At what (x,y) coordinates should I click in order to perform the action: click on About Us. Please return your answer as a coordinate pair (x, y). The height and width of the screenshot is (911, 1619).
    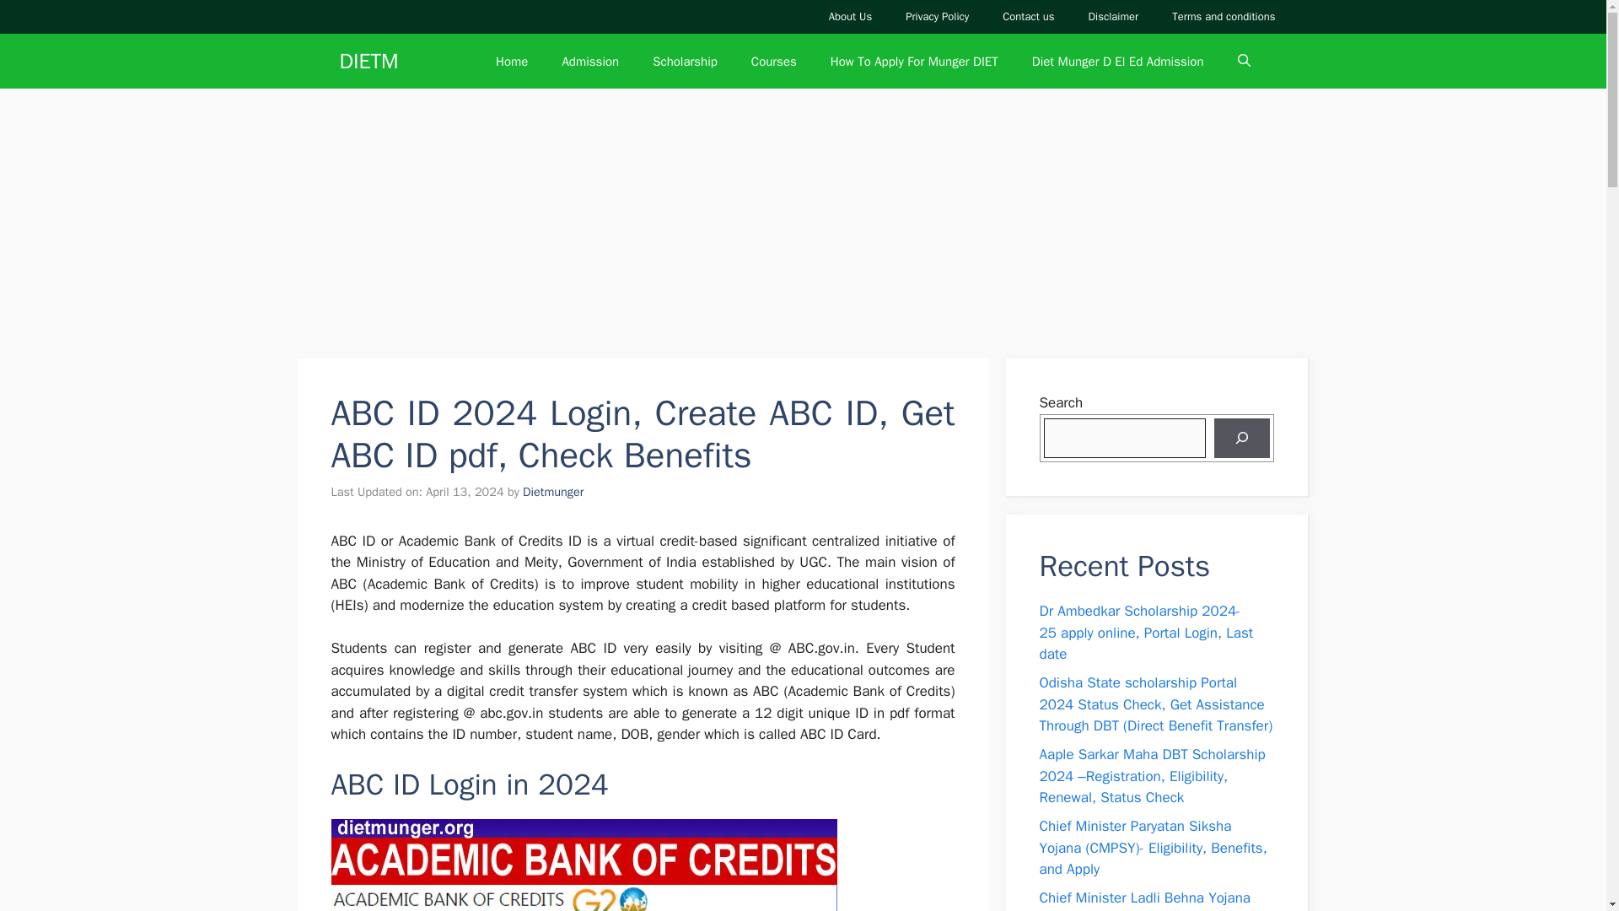
    Looking at the image, I should click on (850, 17).